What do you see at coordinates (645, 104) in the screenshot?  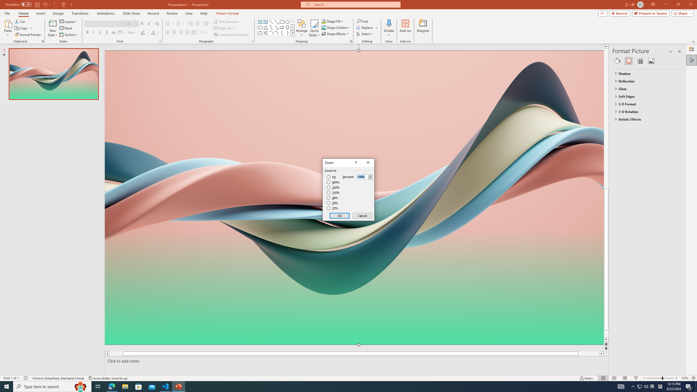 I see `3-D Format` at bounding box center [645, 104].